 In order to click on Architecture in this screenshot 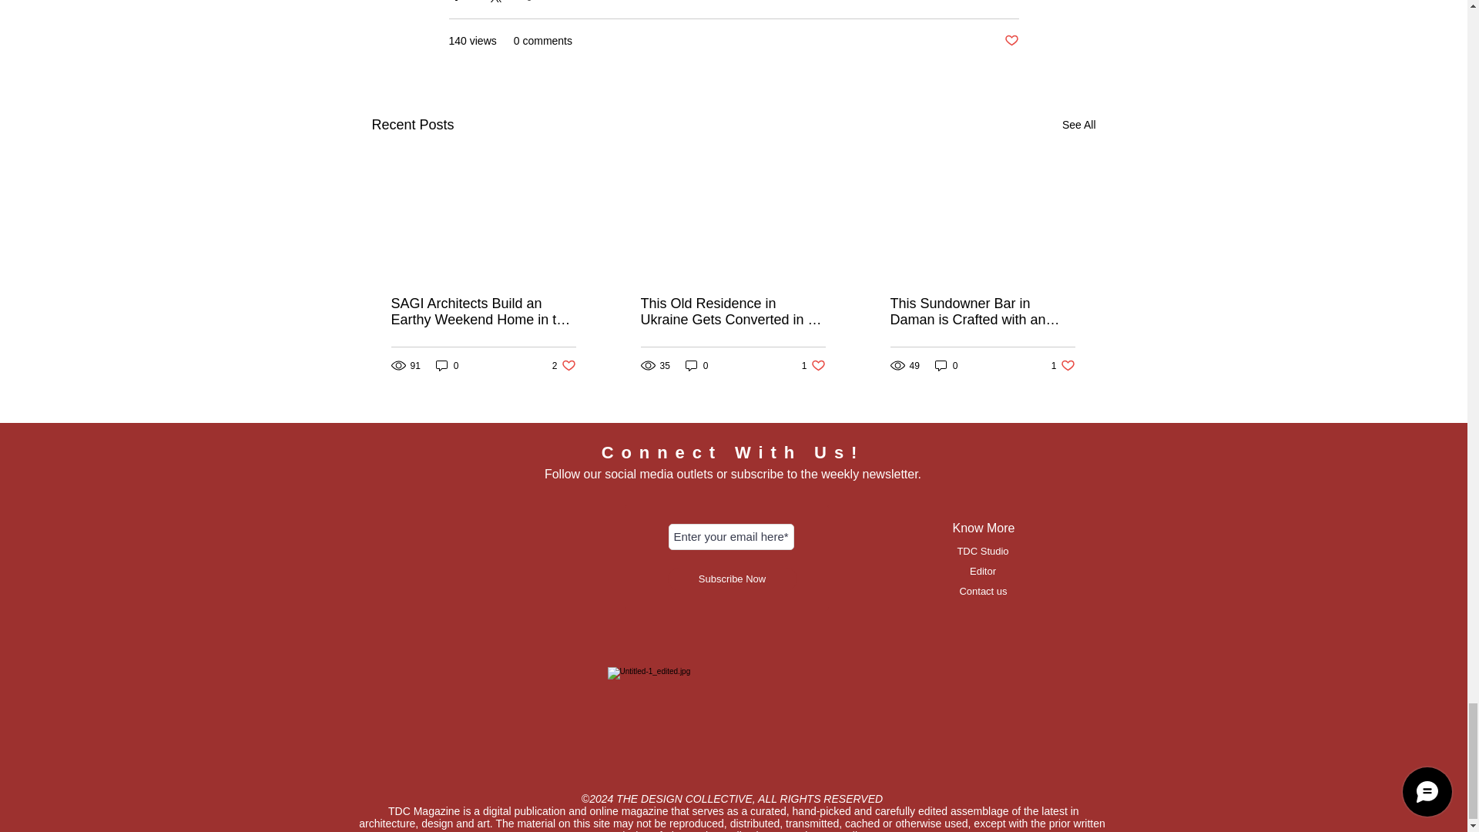, I will do `click(990, 0)`.